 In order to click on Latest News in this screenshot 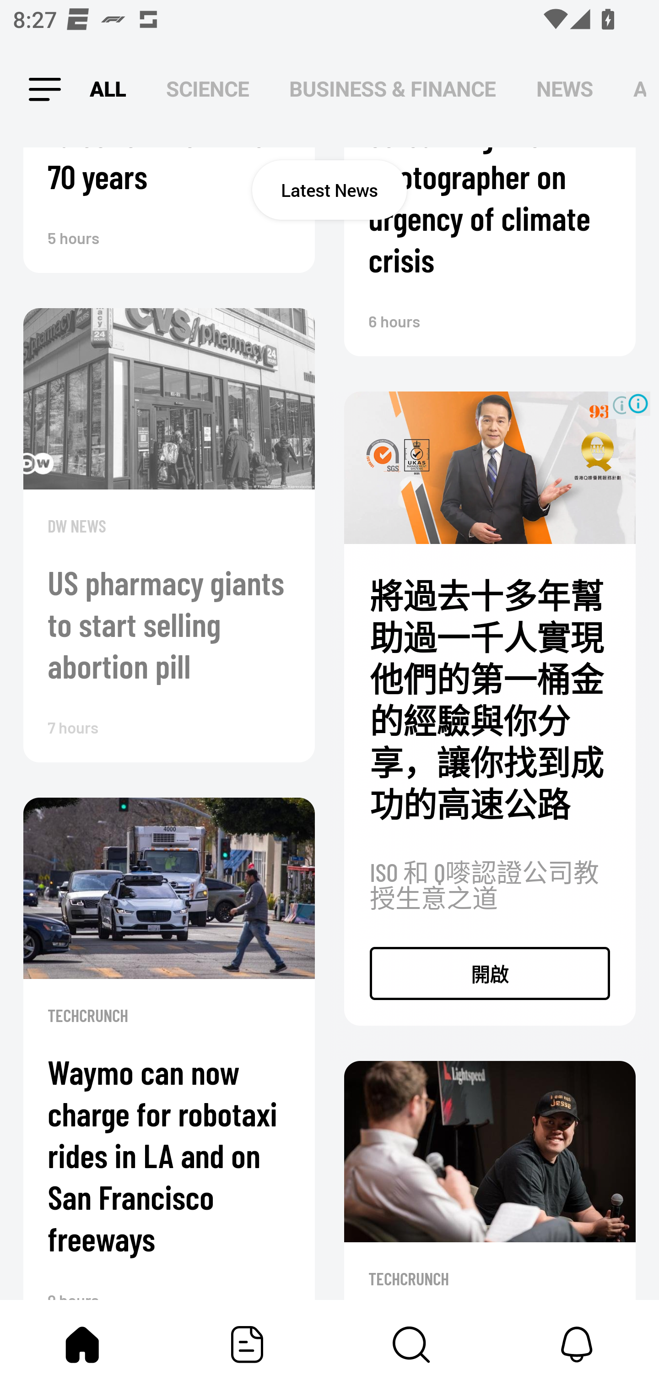, I will do `click(329, 190)`.